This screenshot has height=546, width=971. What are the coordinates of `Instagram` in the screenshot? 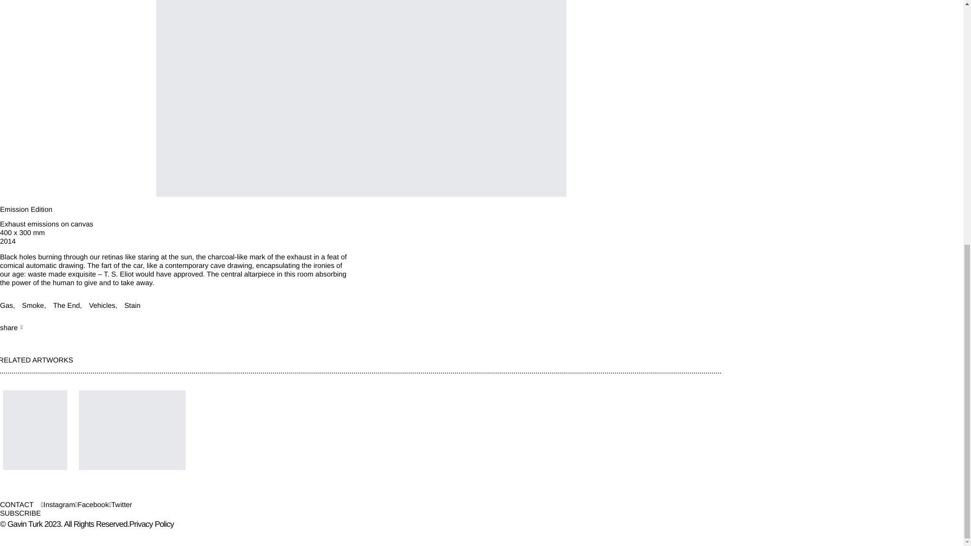 It's located at (58, 505).